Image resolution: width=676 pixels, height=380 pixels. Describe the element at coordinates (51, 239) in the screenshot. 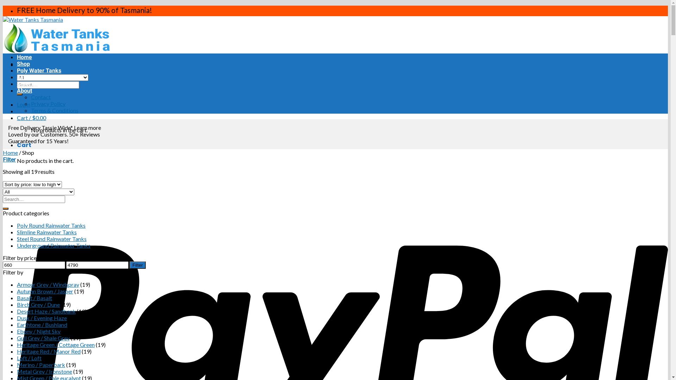

I see `Steel Round Rainwater Tanks` at that location.